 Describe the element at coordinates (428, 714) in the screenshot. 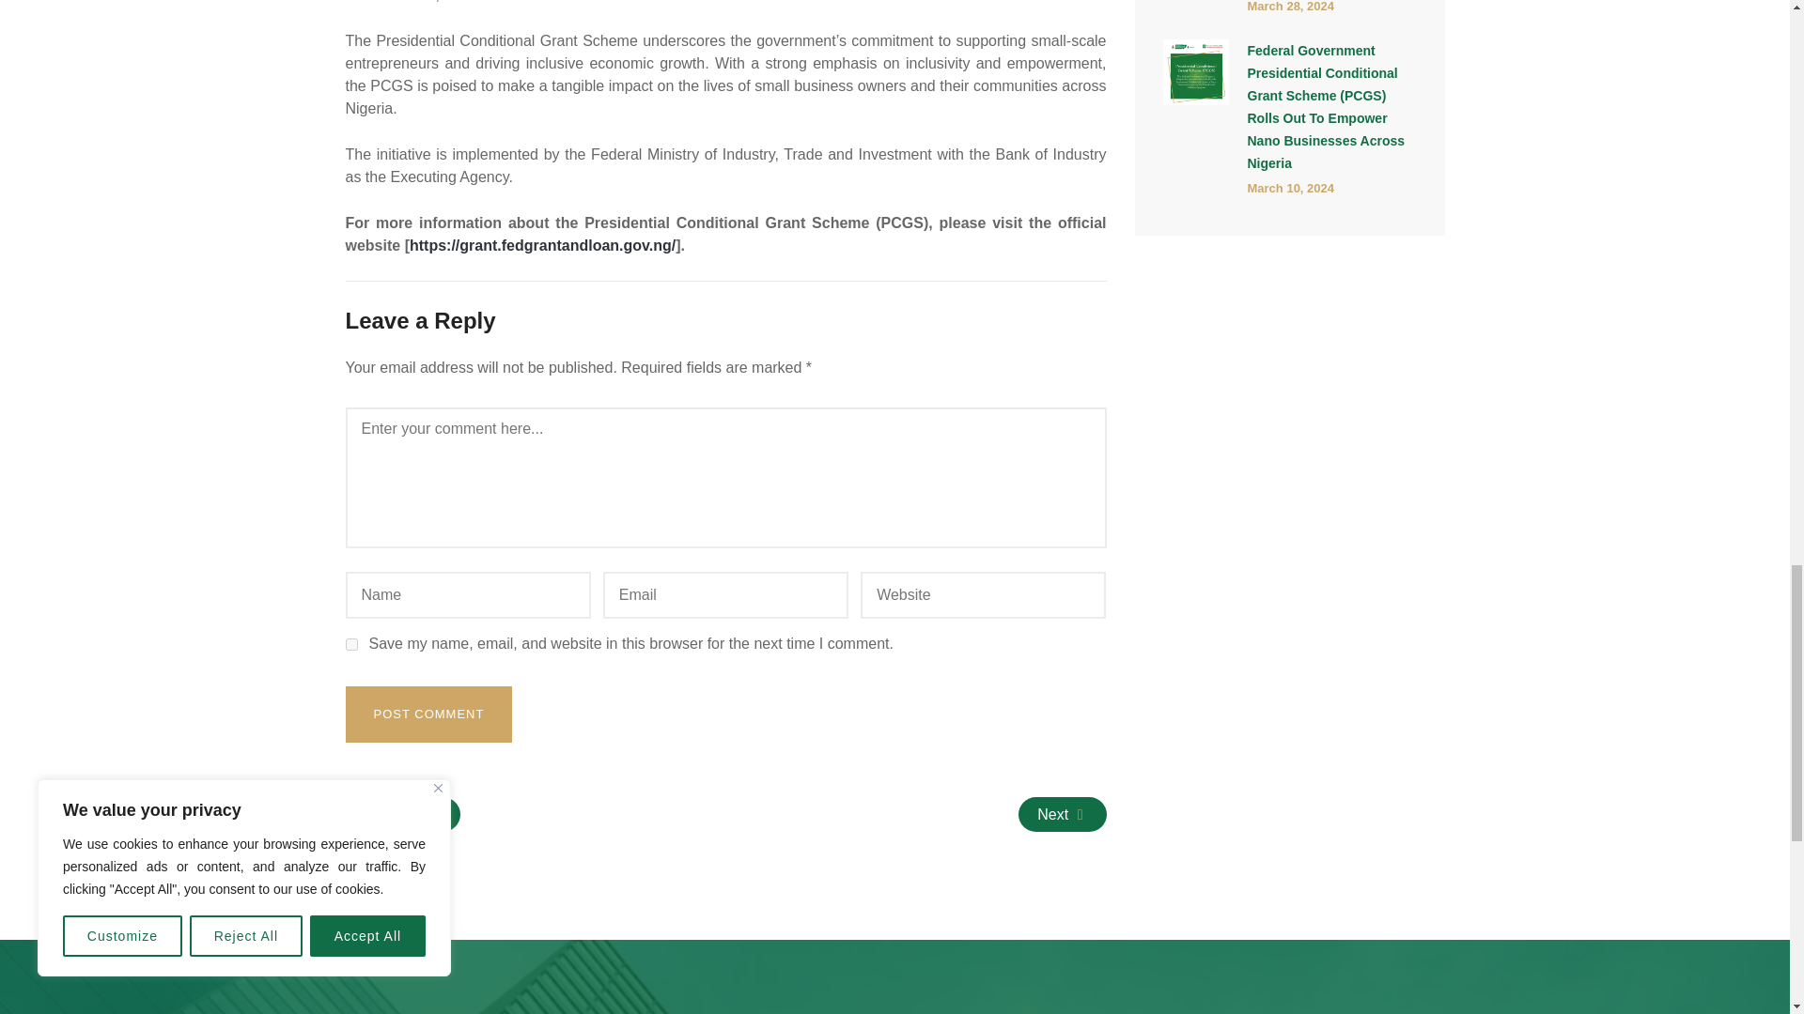

I see `Post Comment` at that location.